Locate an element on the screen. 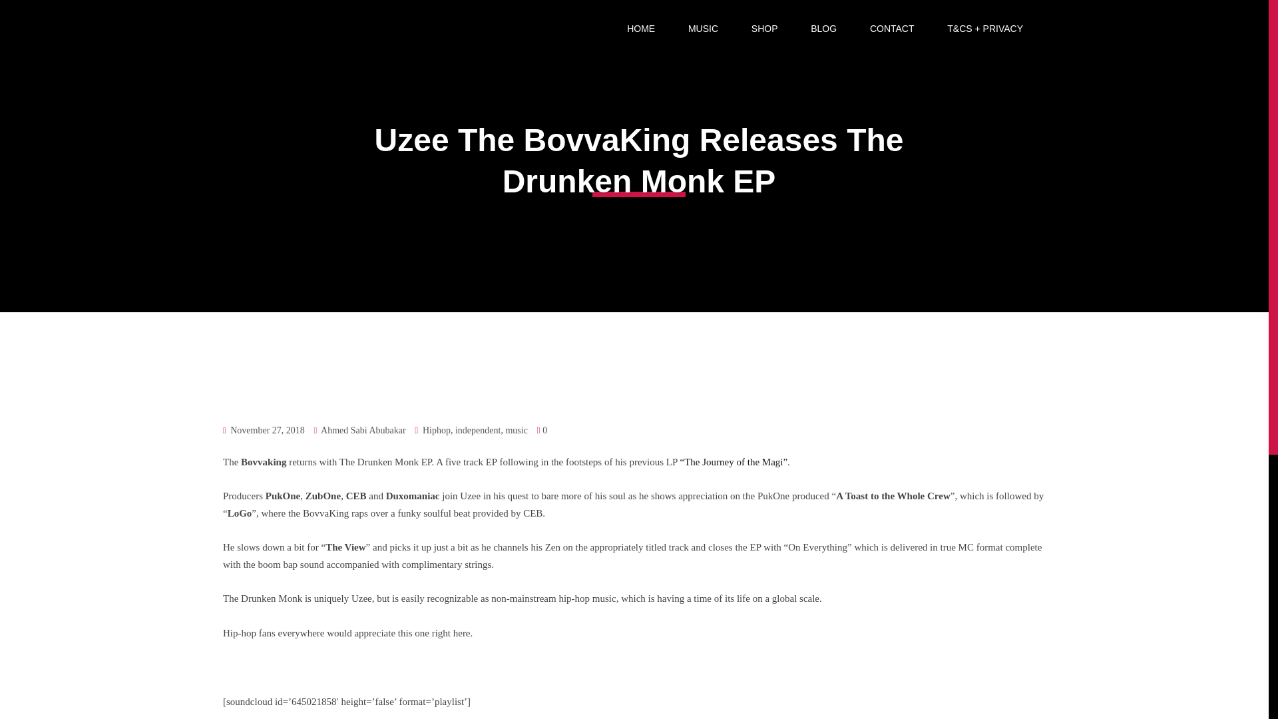  CONTACT is located at coordinates (892, 29).